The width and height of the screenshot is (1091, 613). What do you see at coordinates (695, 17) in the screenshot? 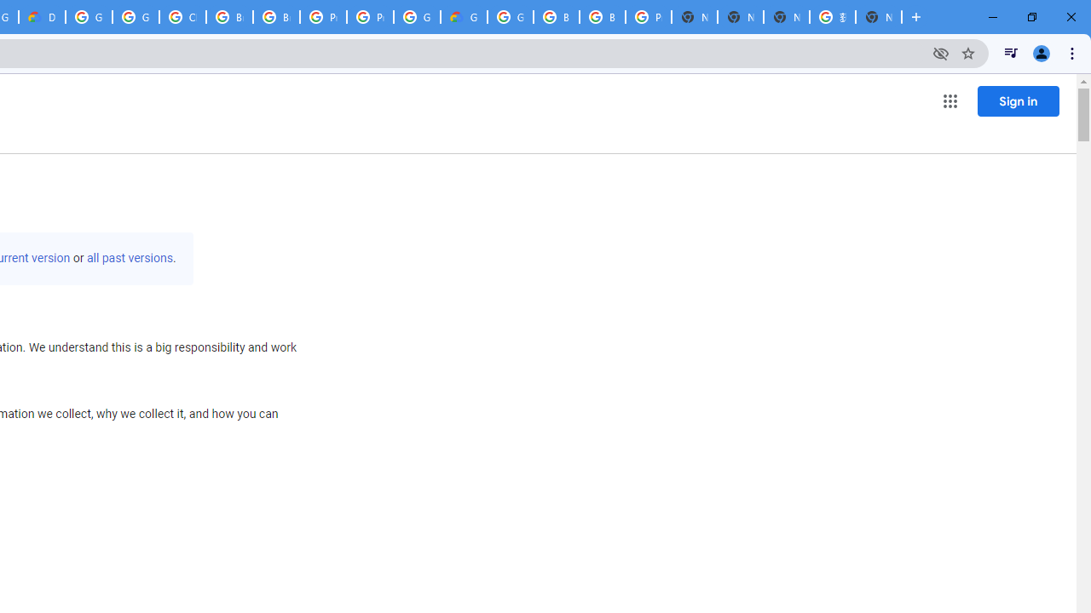
I see `New Tab` at bounding box center [695, 17].